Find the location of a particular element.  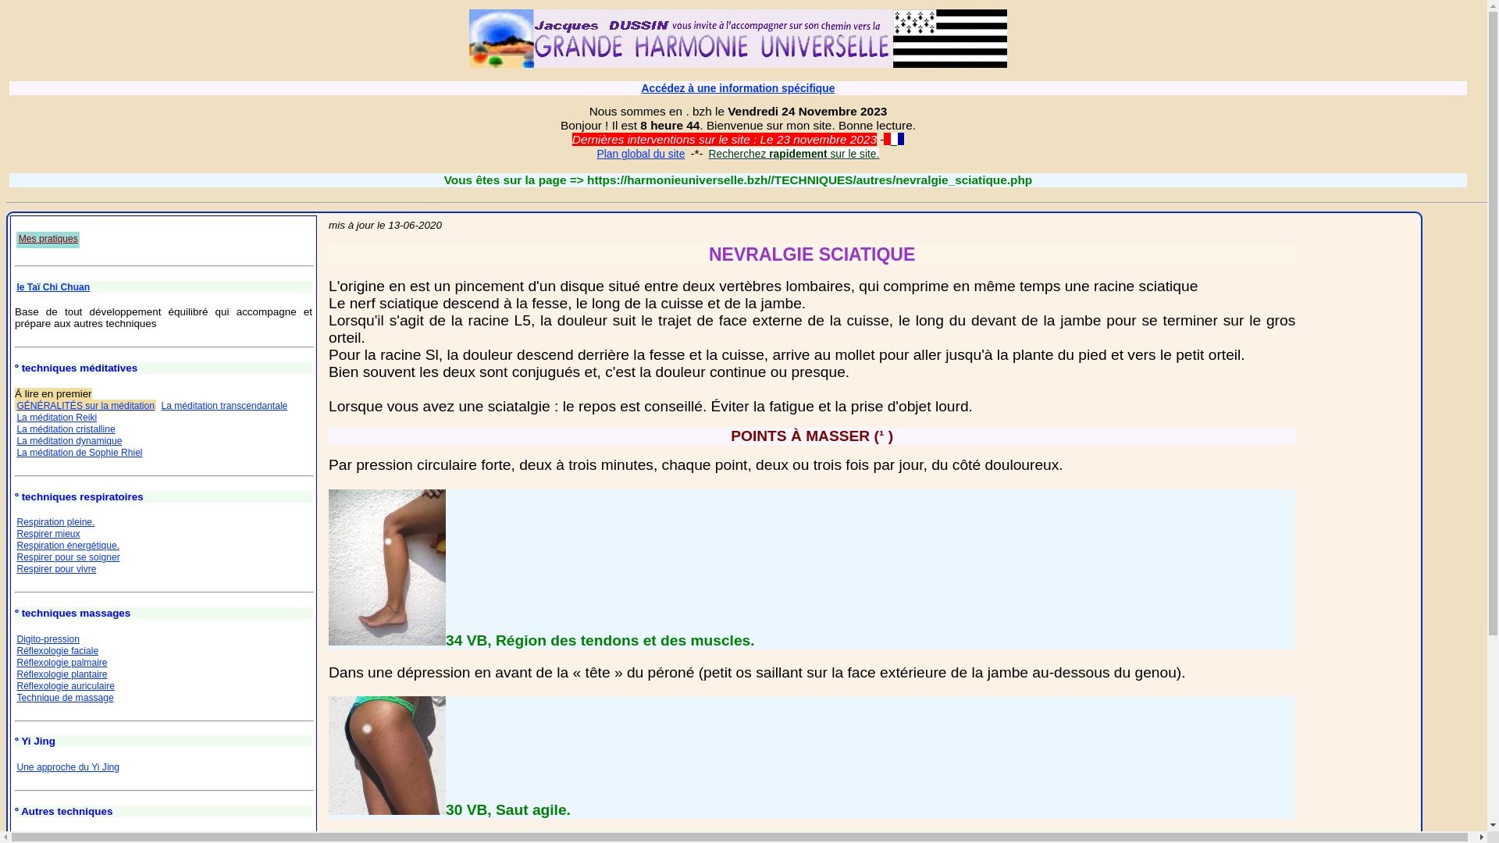

Plan global du site is located at coordinates (640, 154).